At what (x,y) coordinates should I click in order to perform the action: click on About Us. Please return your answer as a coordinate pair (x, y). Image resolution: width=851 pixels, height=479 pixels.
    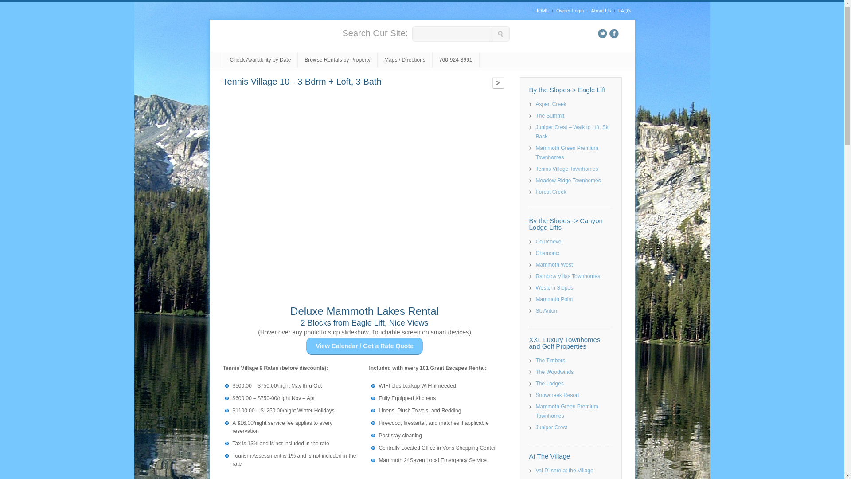
    Looking at the image, I should click on (601, 11).